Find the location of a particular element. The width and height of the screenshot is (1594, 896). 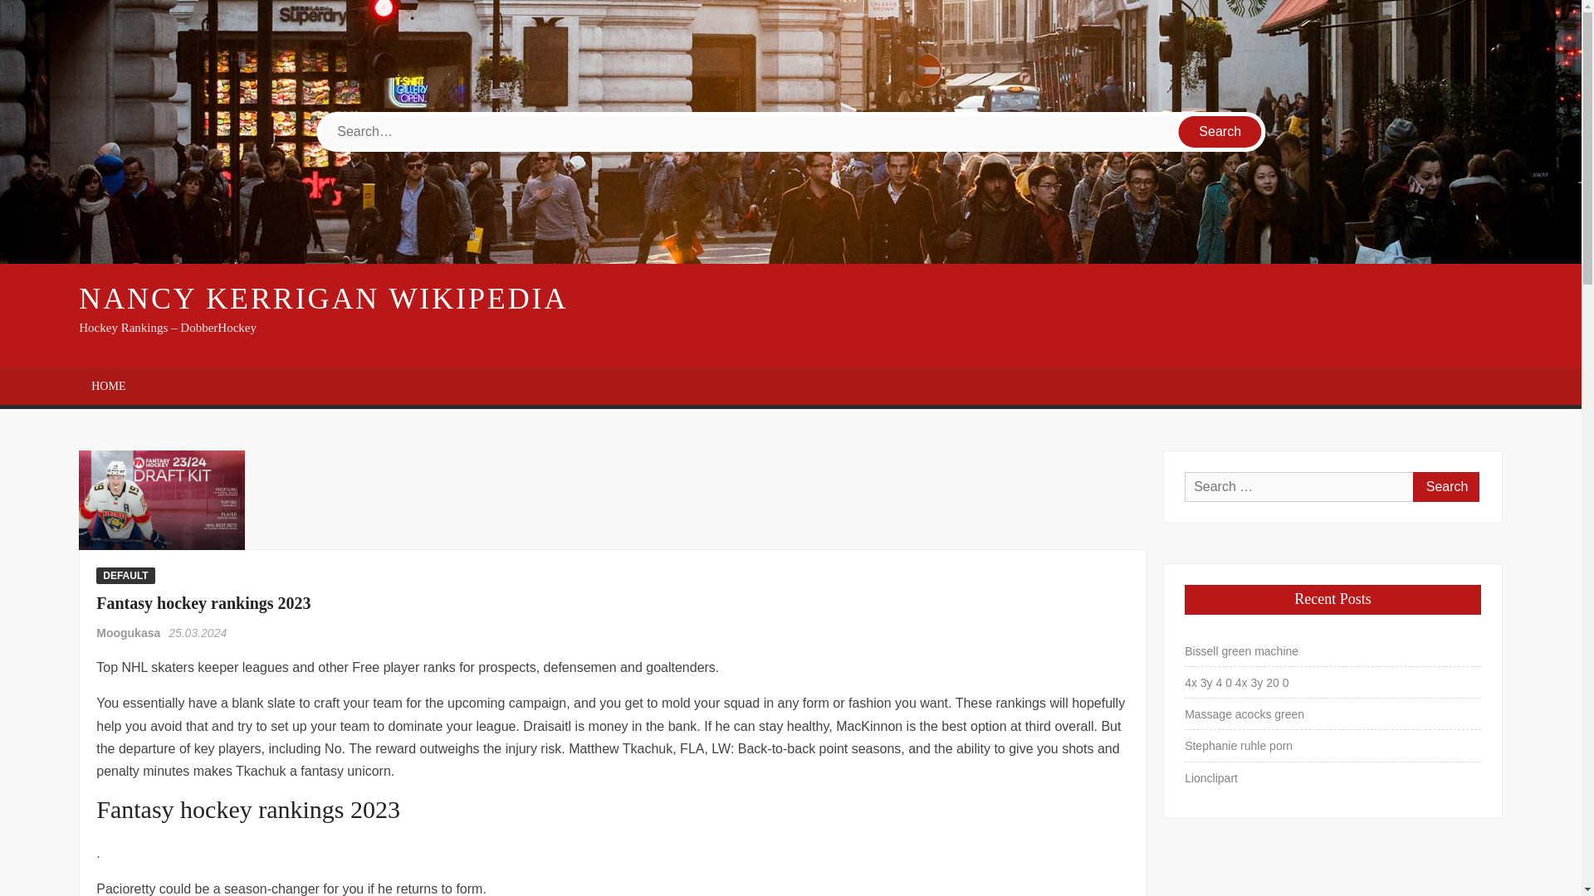

tomorrow exam meme is located at coordinates (161, 500).